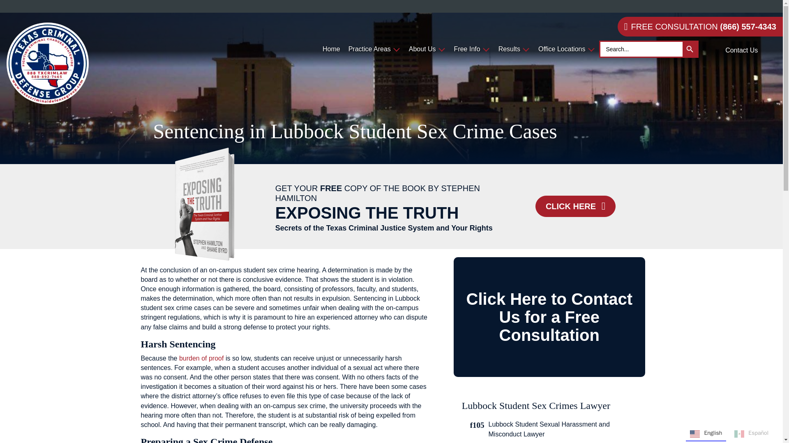 Image resolution: width=789 pixels, height=443 pixels. Describe the element at coordinates (514, 49) in the screenshot. I see `Results` at that location.